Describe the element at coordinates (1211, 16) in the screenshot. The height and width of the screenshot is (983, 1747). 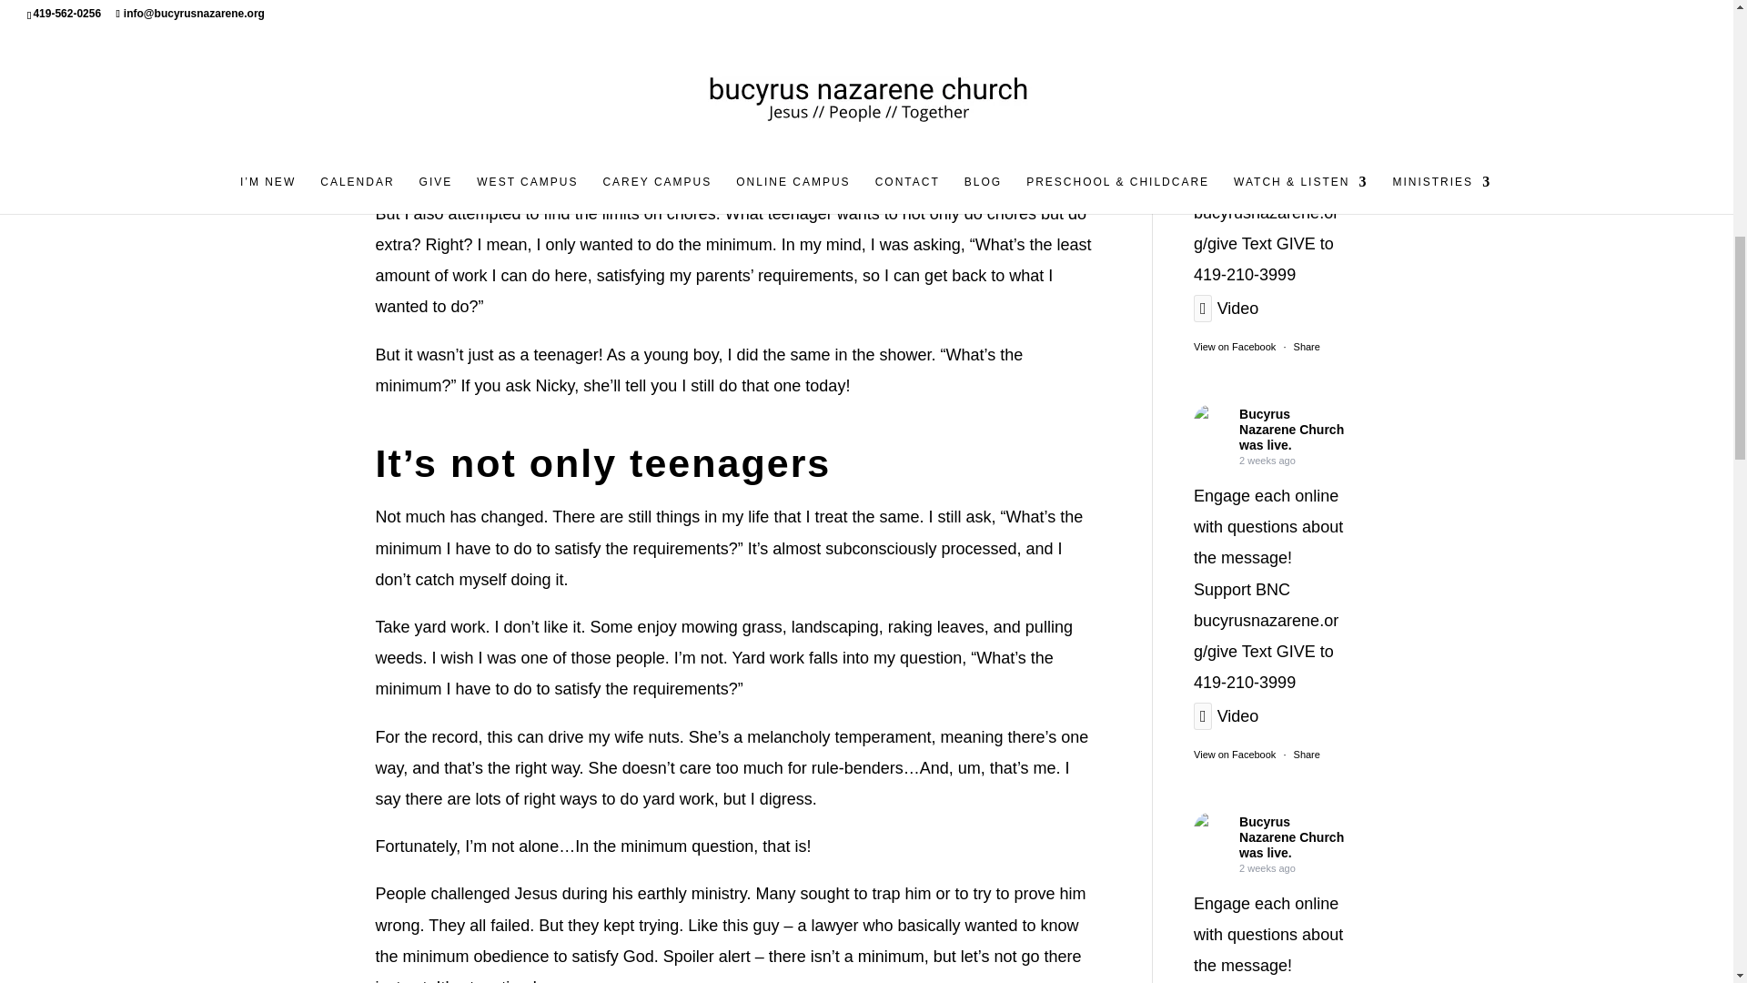
I see `Bucyrus Nazarene Church` at that location.